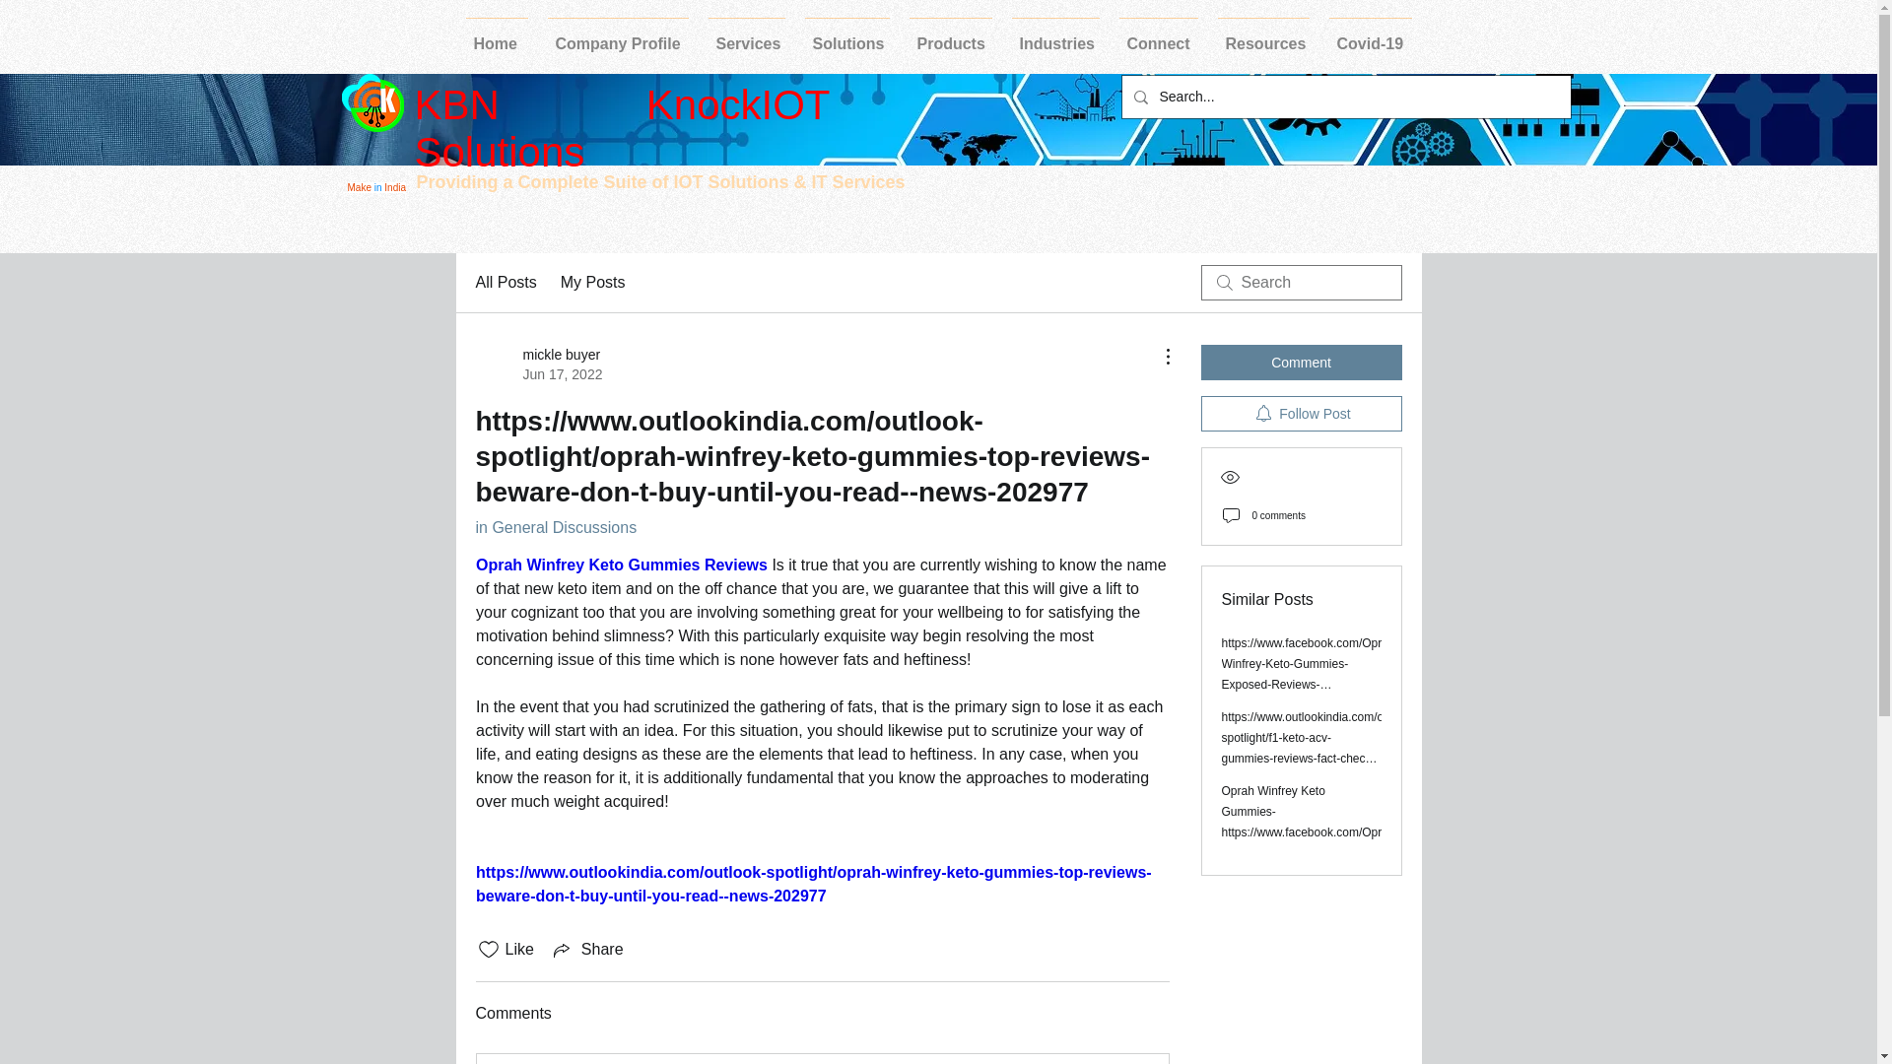  I want to click on Connect, so click(1159, 34).